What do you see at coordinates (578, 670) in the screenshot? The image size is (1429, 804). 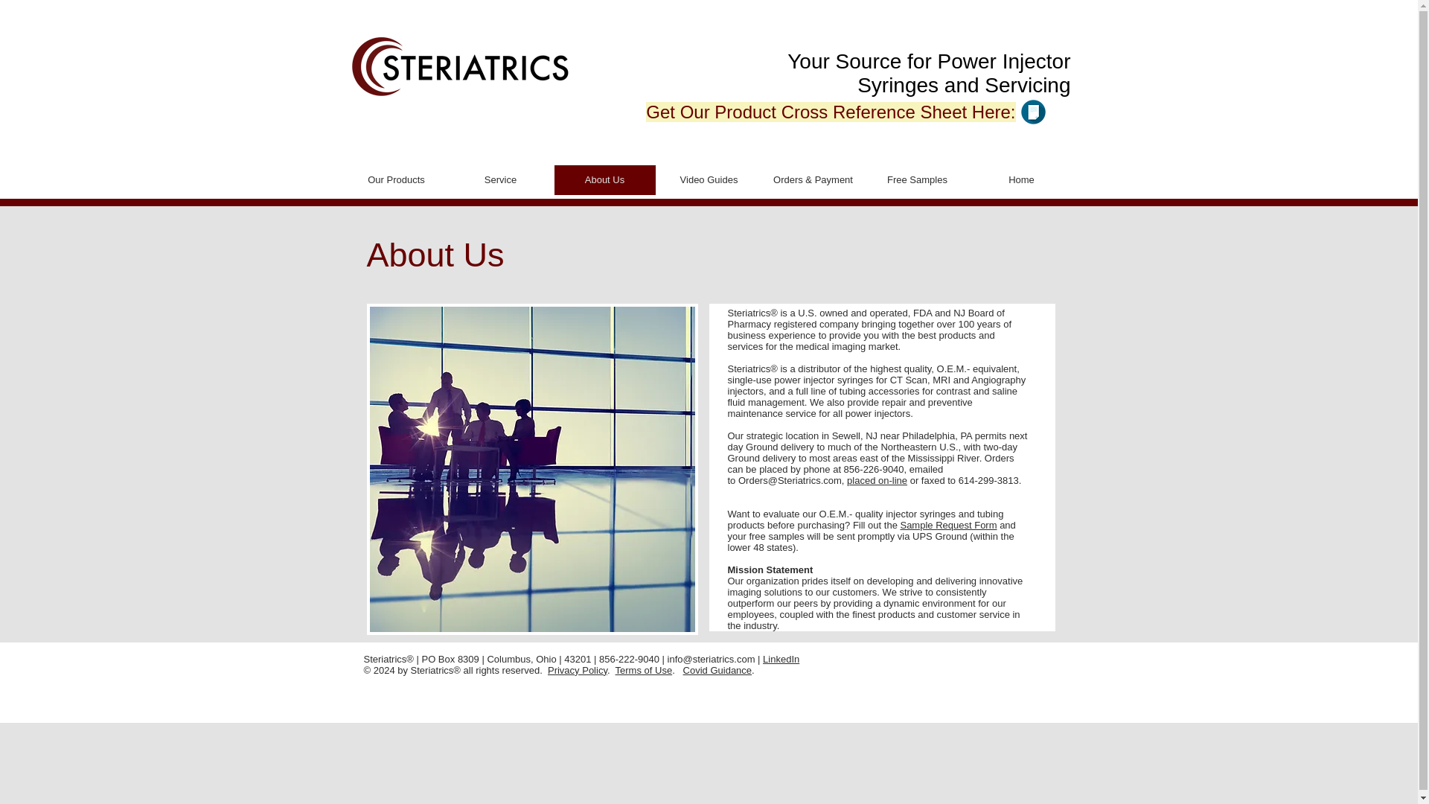 I see `Privacy Policy` at bounding box center [578, 670].